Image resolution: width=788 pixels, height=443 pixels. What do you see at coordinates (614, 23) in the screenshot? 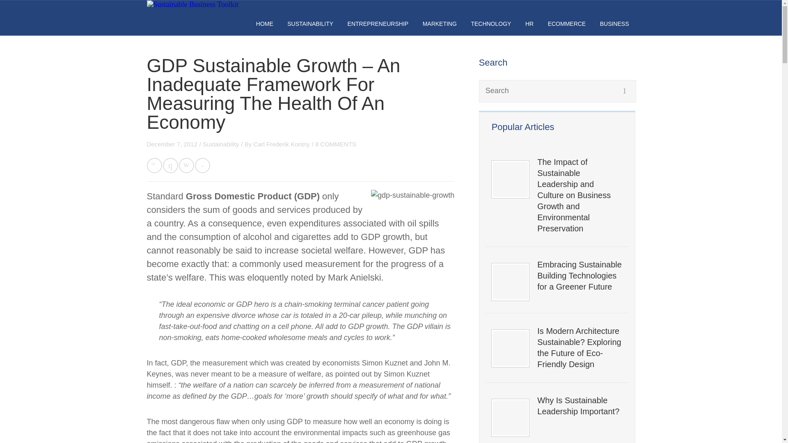
I see `BUSINESS` at bounding box center [614, 23].